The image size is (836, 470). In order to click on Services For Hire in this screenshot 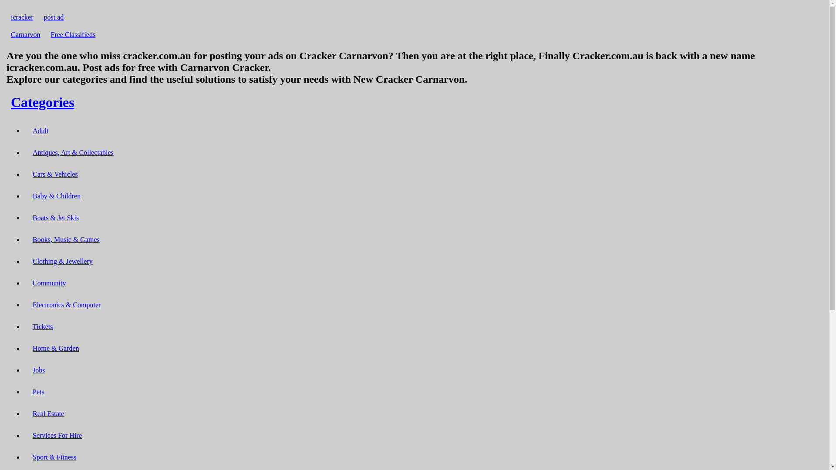, I will do `click(57, 435)`.